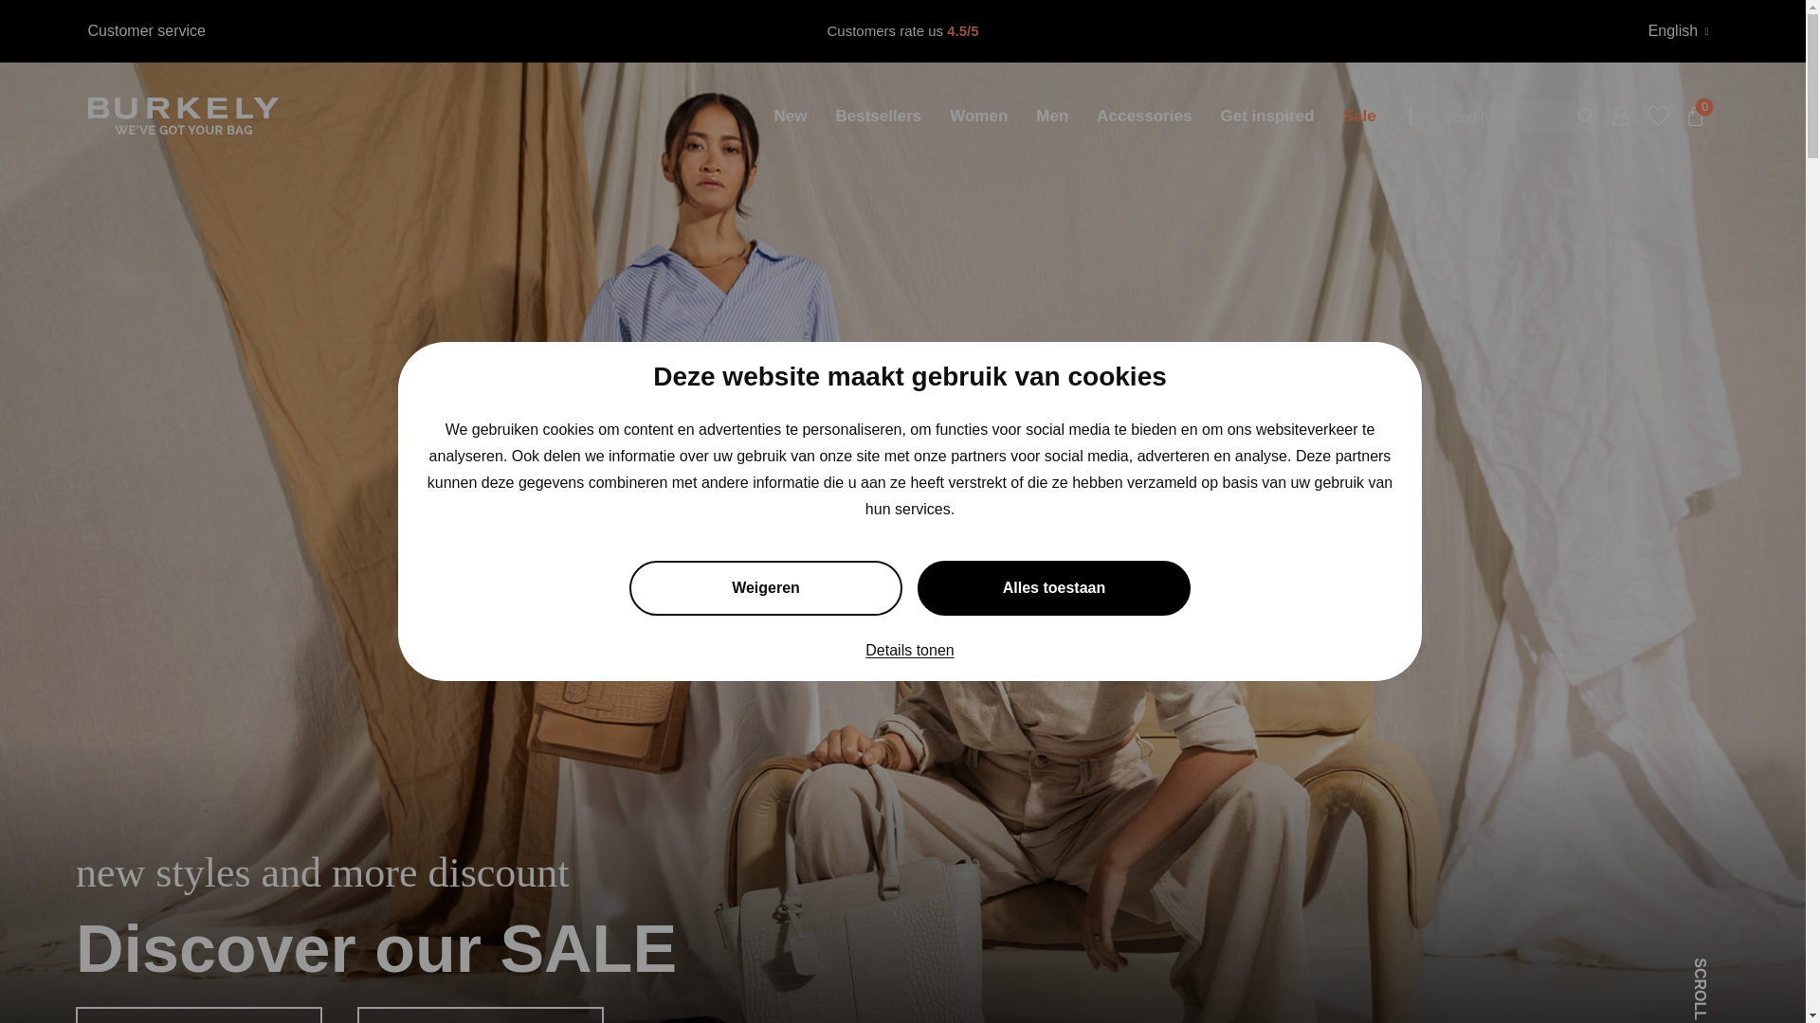  What do you see at coordinates (910, 671) in the screenshot?
I see `Details tonen` at bounding box center [910, 671].